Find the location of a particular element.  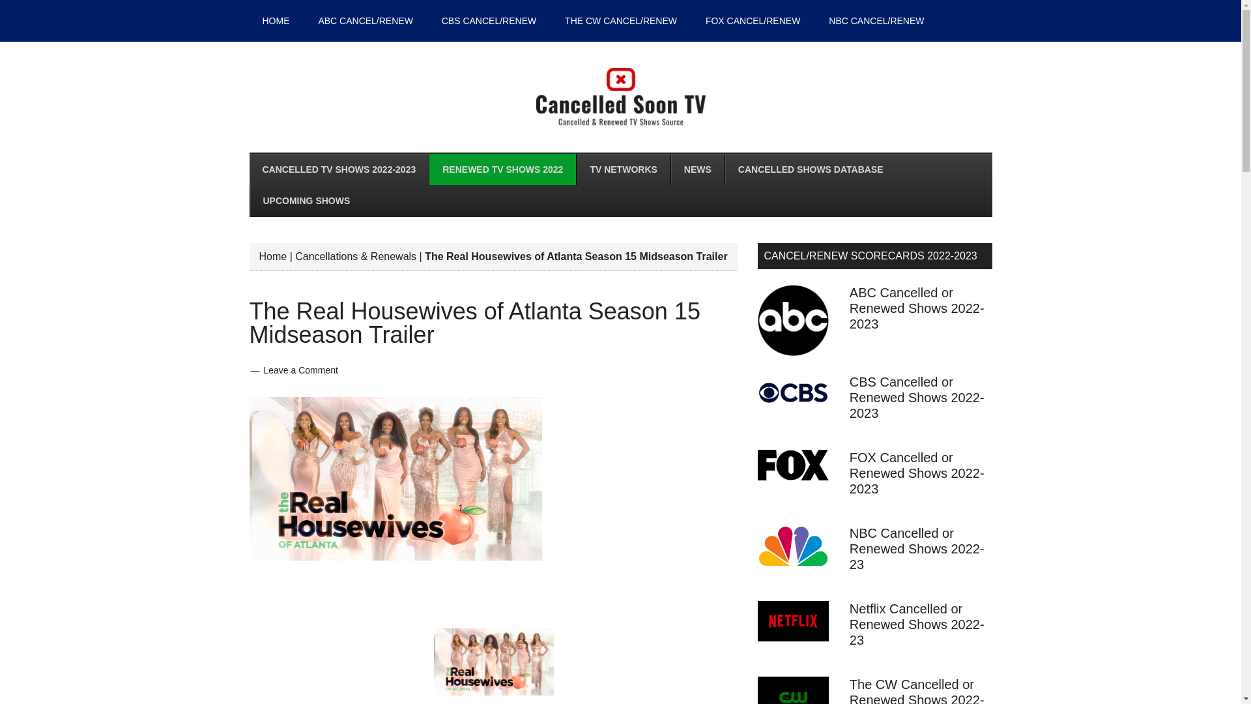

FOX Cancelled or Renewed Shows 2022-2023 is located at coordinates (917, 473).